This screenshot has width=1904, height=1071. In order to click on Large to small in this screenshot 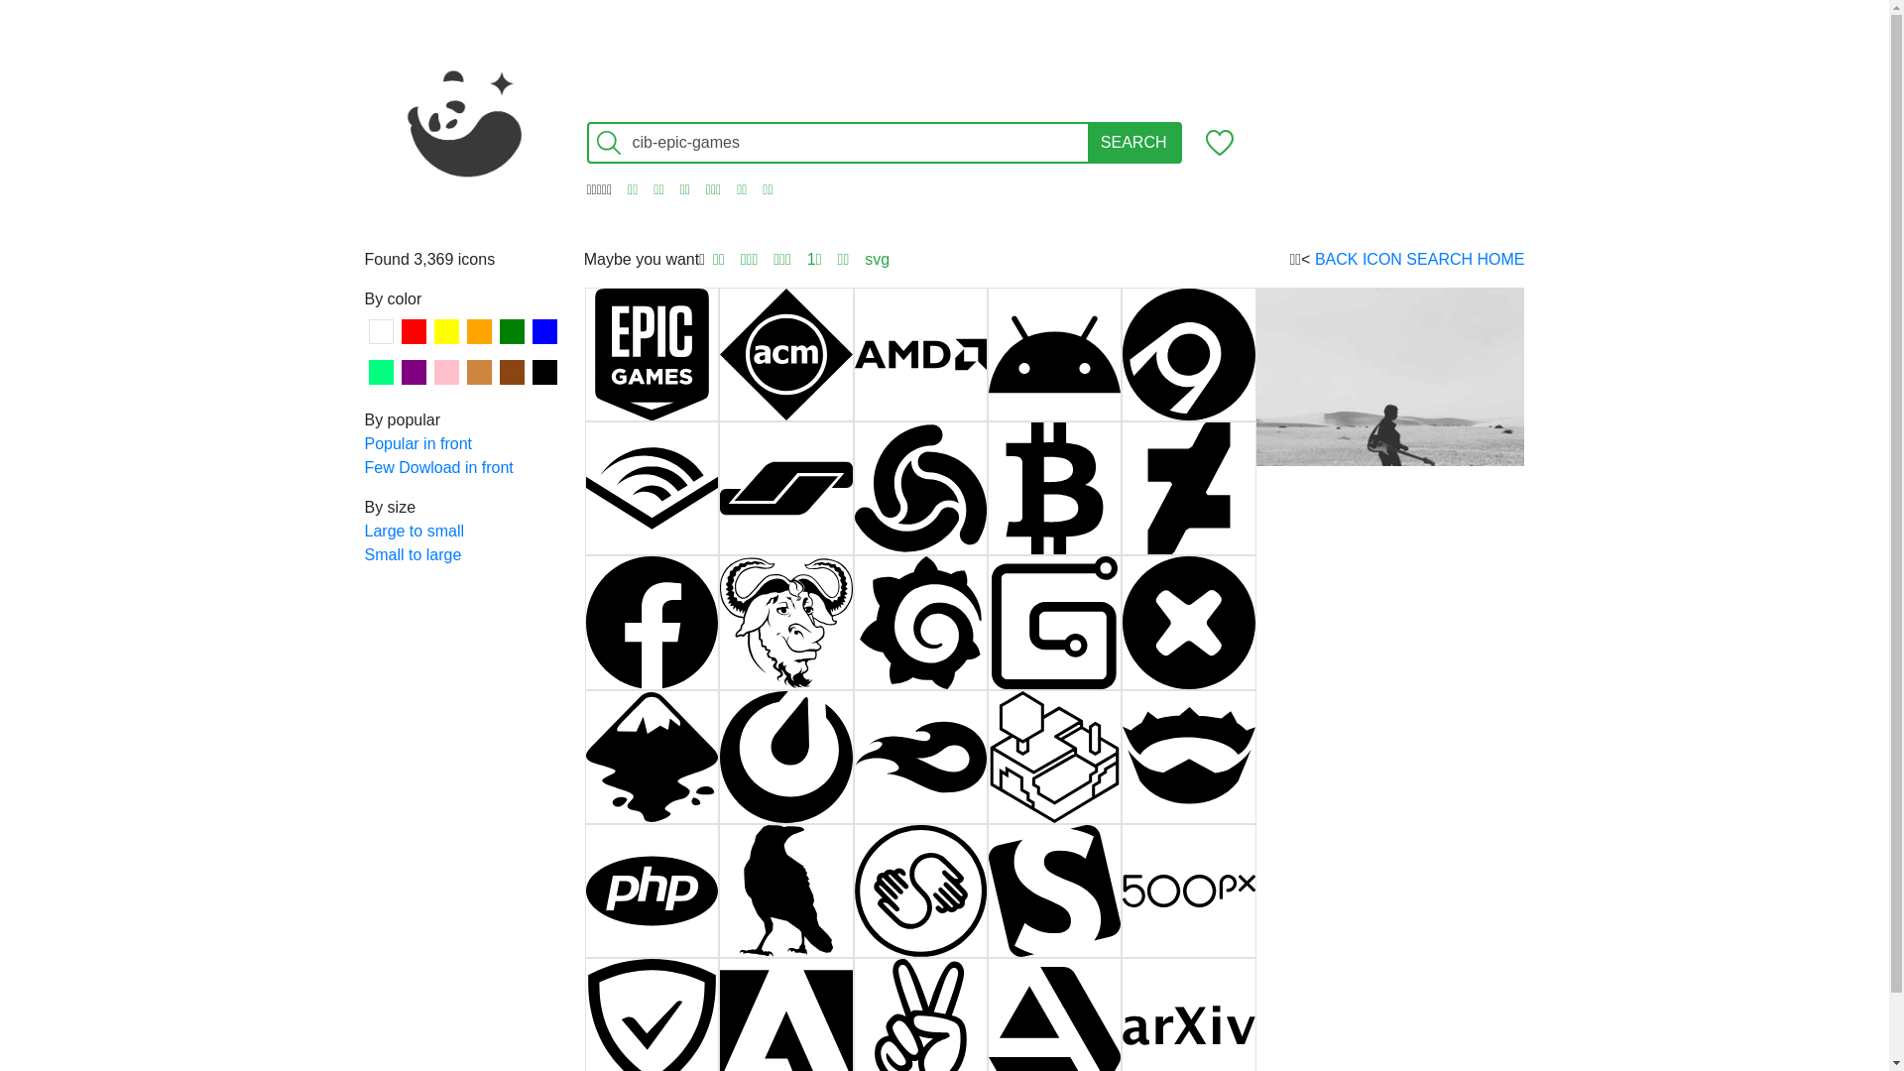, I will do `click(464, 532)`.